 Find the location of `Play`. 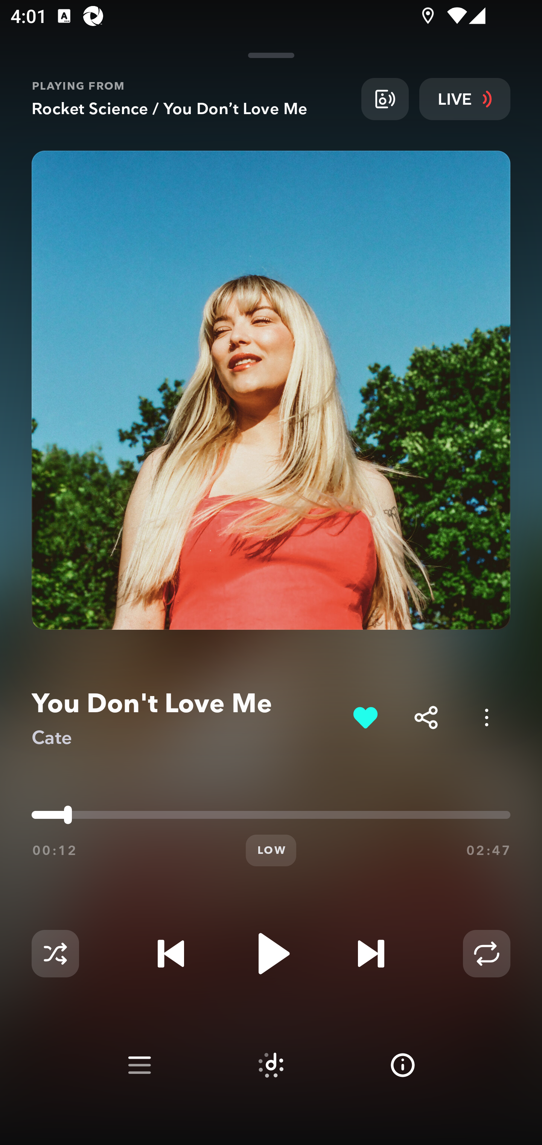

Play is located at coordinates (271, 954).